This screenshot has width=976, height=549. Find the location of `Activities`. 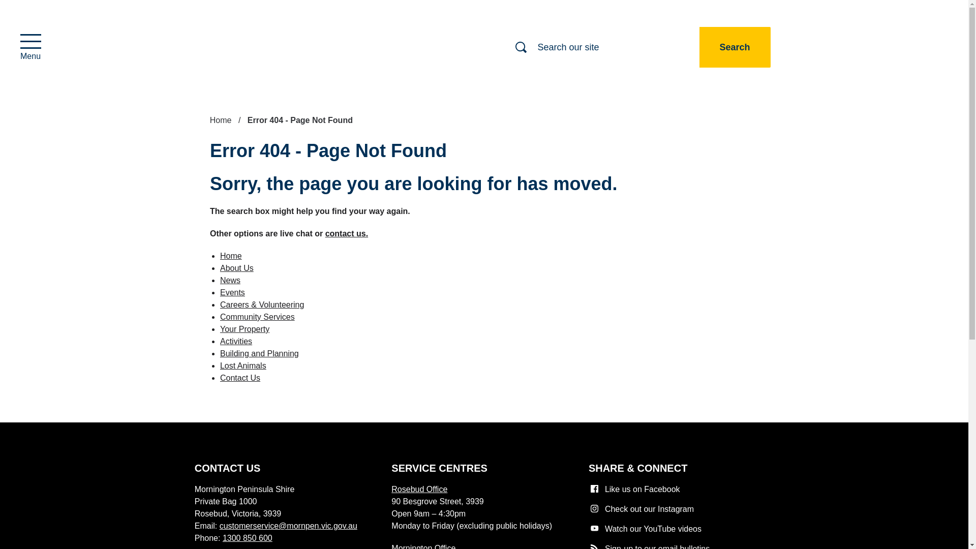

Activities is located at coordinates (236, 342).